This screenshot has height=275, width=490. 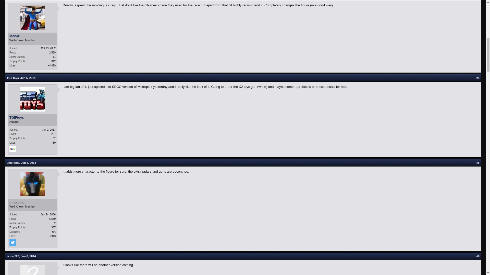 I want to click on Permalink, so click(x=28, y=78).